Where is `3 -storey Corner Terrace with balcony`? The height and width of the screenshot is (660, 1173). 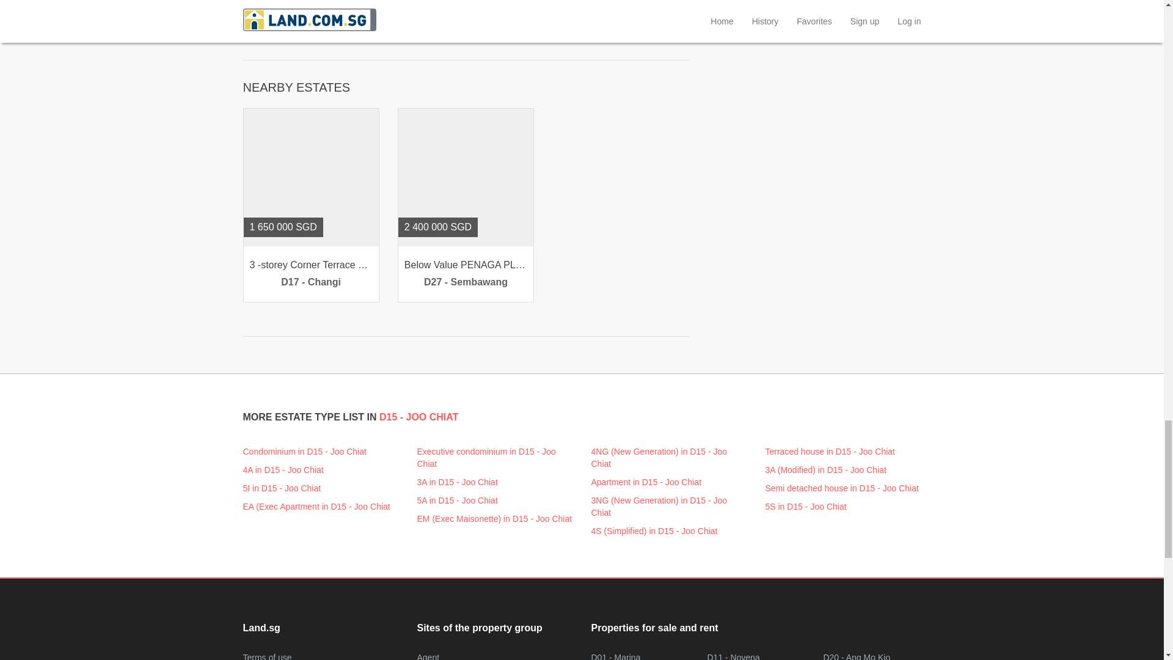 3 -storey Corner Terrace with balcony is located at coordinates (310, 274).